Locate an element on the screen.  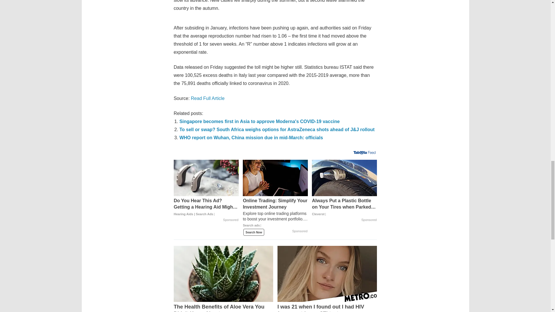
Online Trading: Simplify Your Investment Journey is located at coordinates (275, 178).